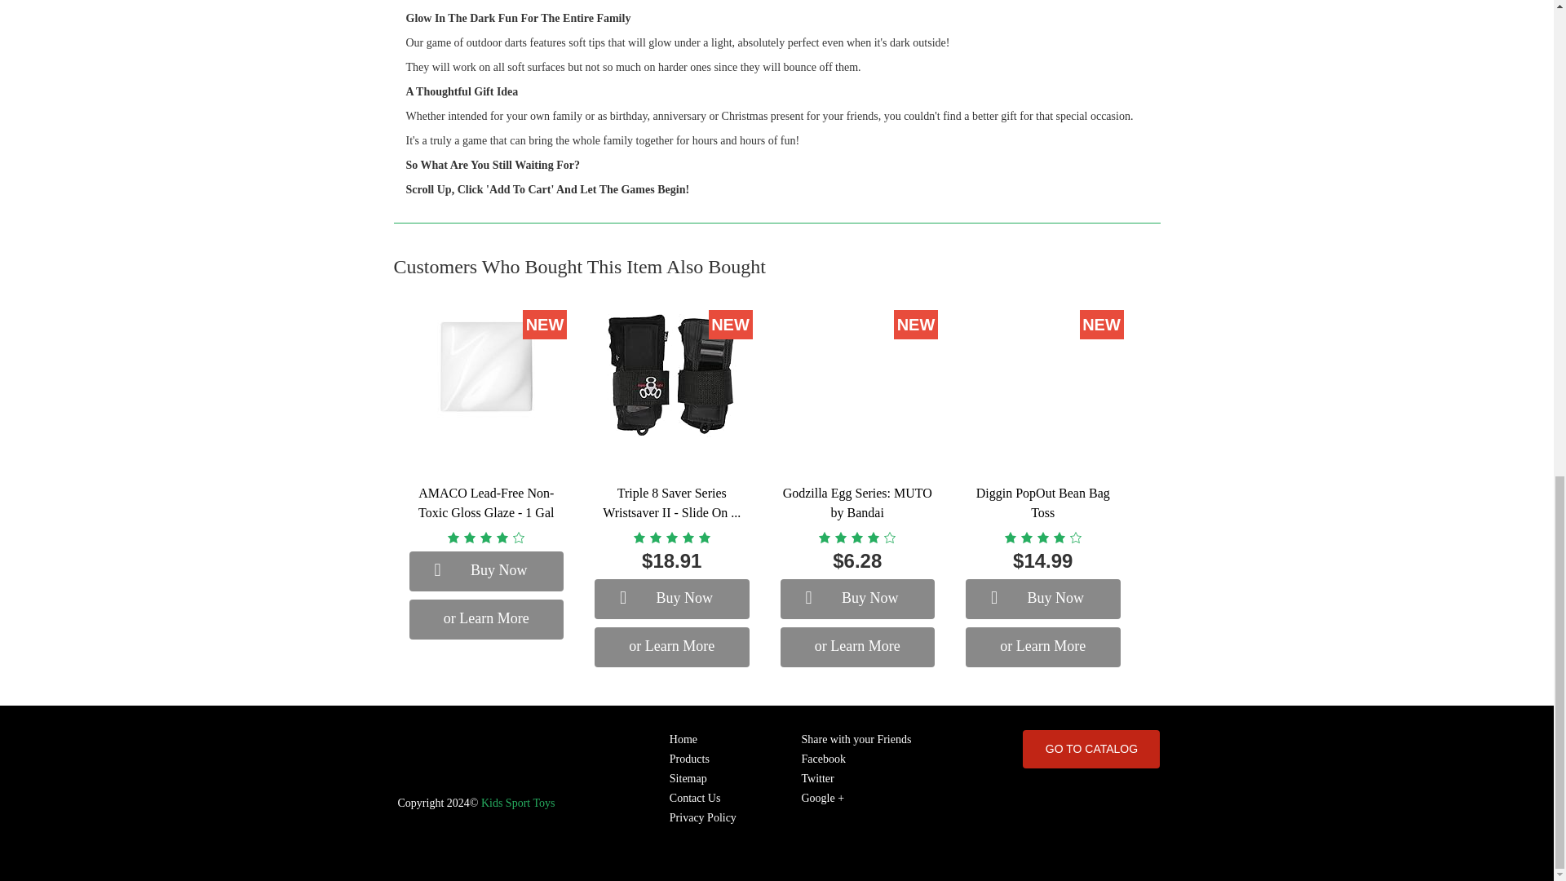 The height and width of the screenshot is (881, 1566). Describe the element at coordinates (1043, 646) in the screenshot. I see `or Learn More` at that location.